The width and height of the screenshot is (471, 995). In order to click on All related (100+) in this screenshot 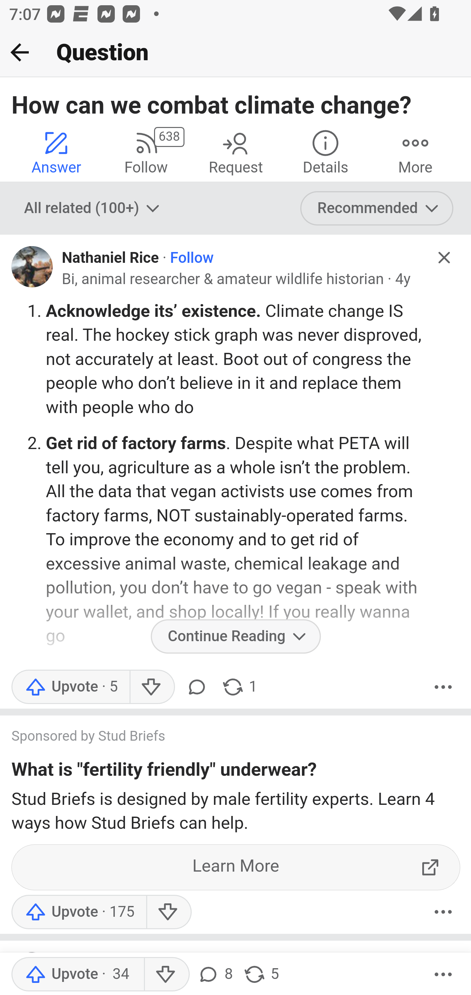, I will do `click(93, 208)`.